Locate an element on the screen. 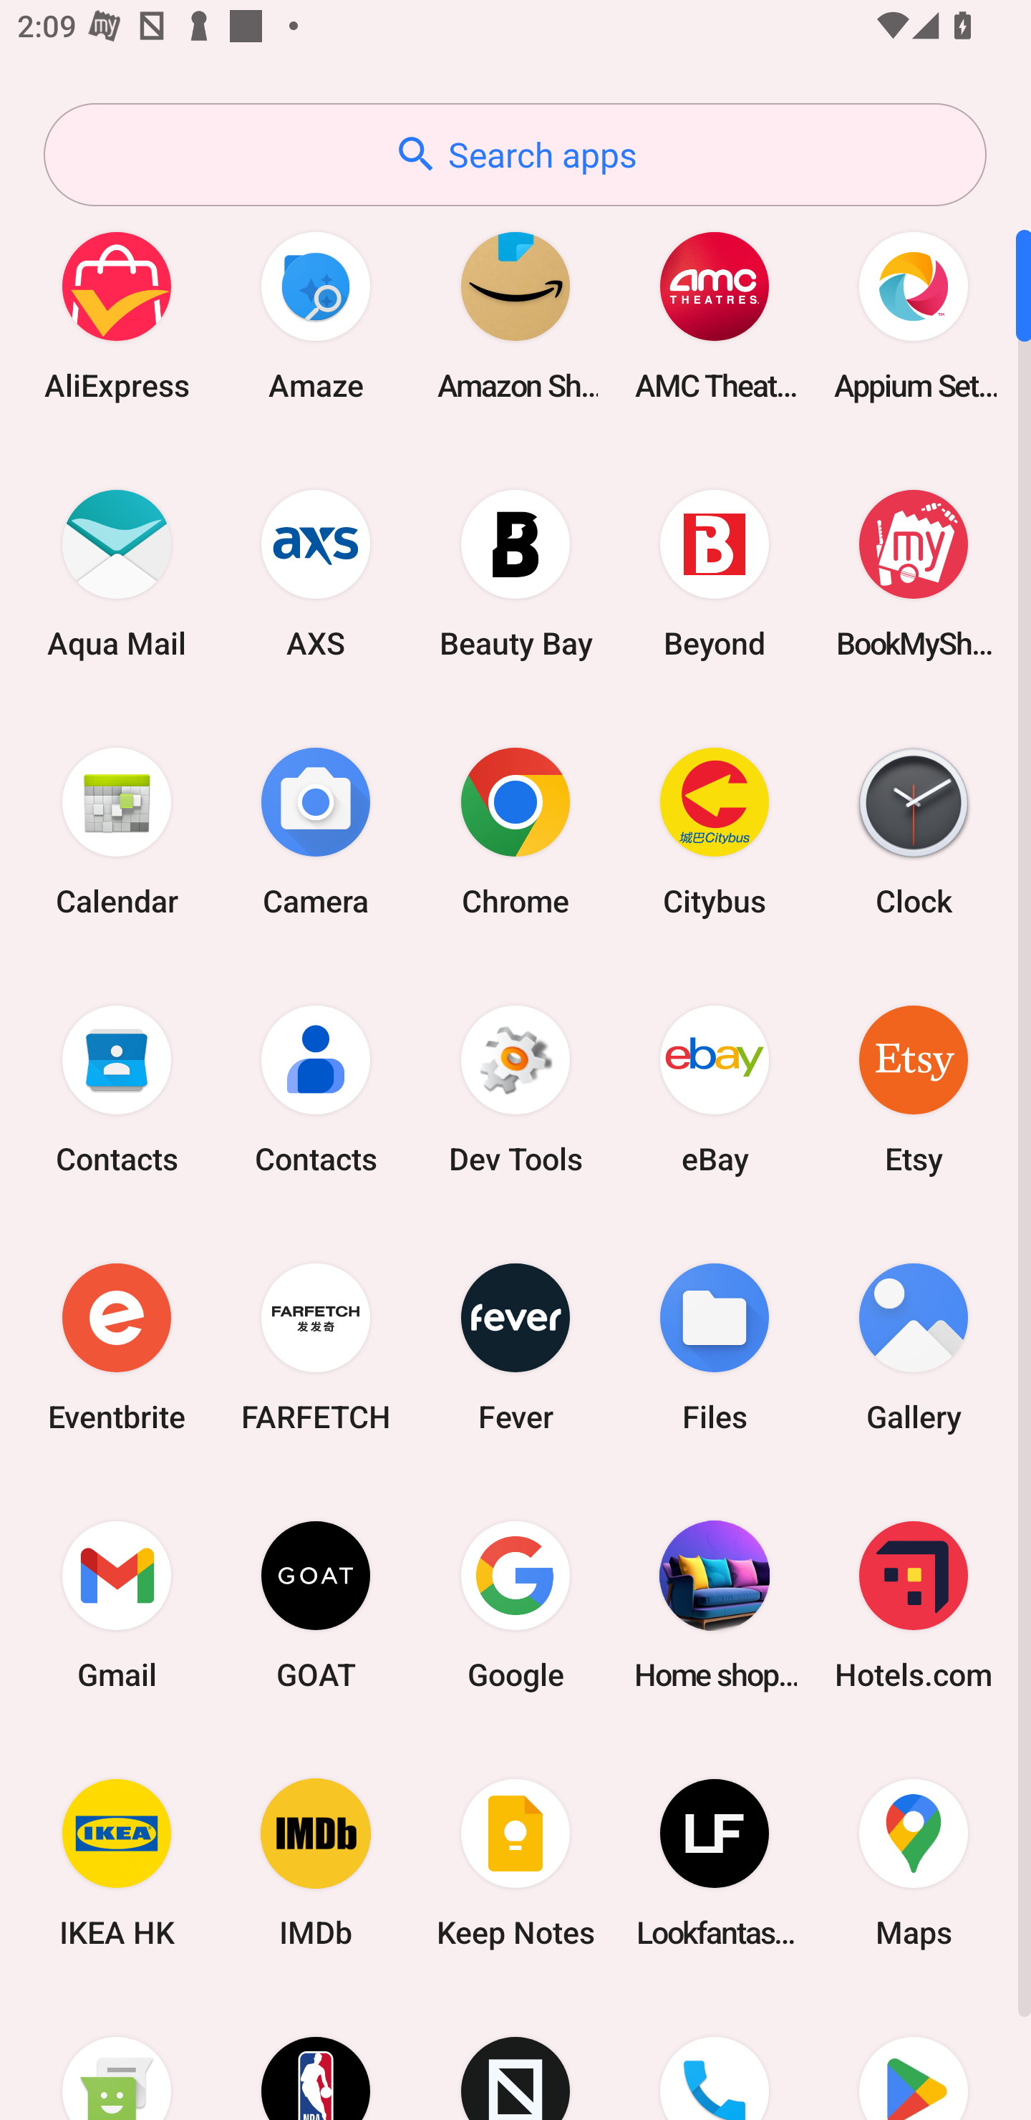 The height and width of the screenshot is (2120, 1031). IMDb is located at coordinates (316, 1864).